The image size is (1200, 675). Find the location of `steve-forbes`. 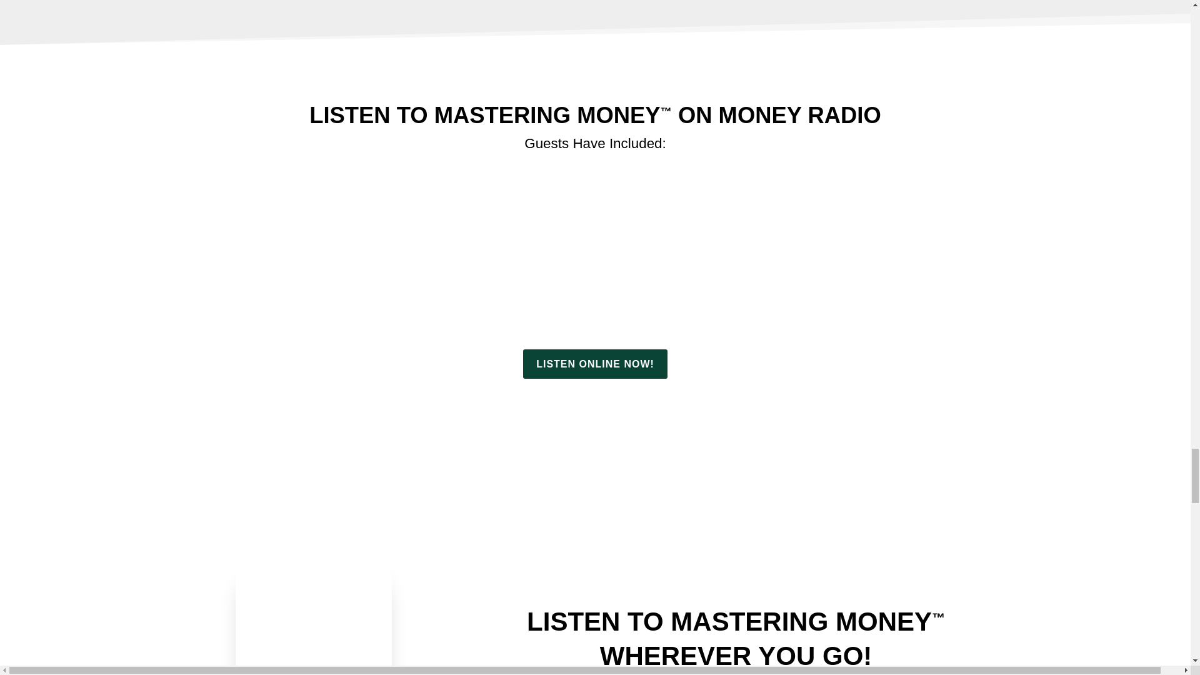

steve-forbes is located at coordinates (276, 302).